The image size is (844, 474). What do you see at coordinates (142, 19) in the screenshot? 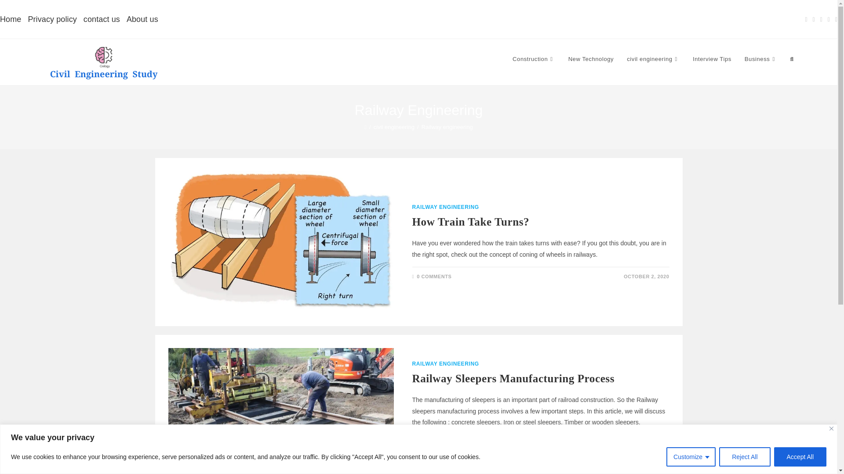
I see `About us` at bounding box center [142, 19].